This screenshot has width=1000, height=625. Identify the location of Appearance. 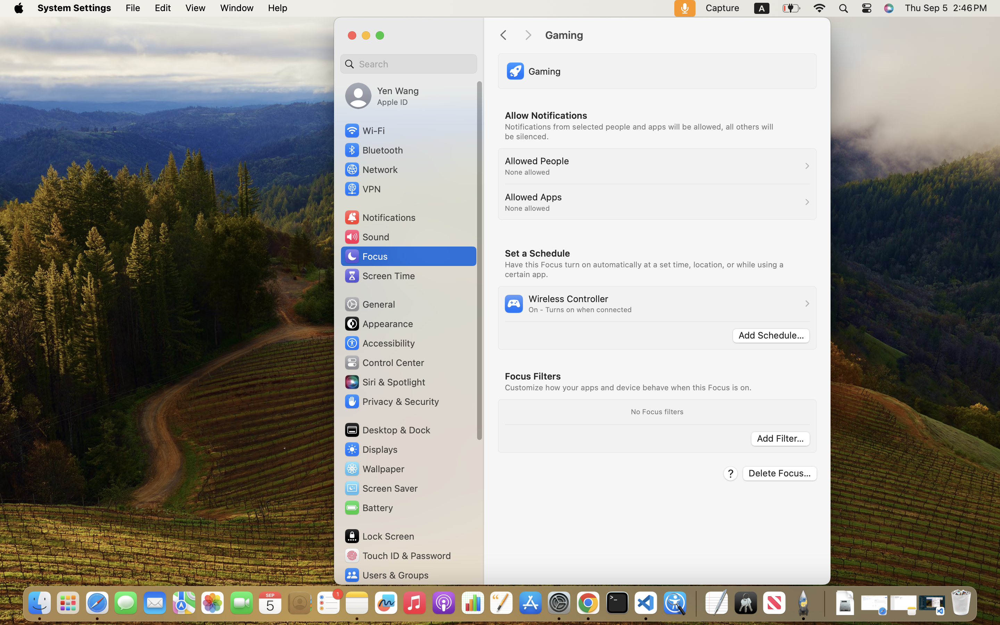
(378, 324).